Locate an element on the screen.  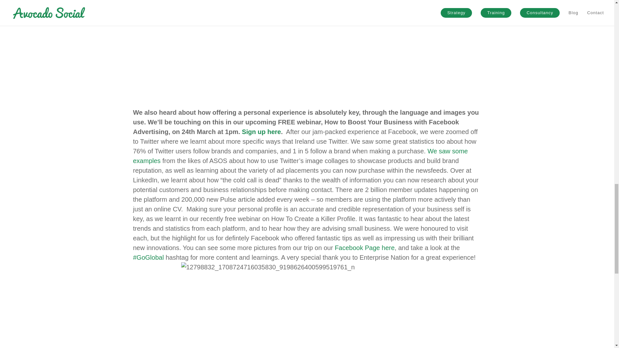
Facebook Page here is located at coordinates (365, 247).